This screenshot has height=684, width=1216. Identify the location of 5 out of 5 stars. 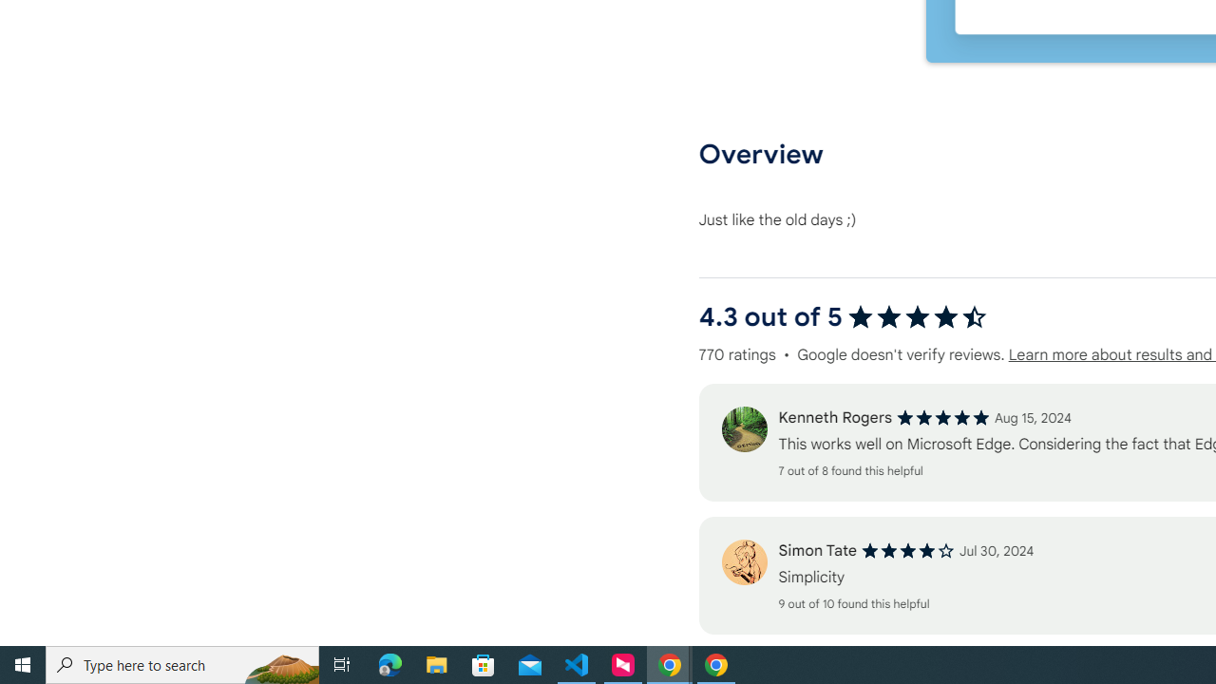
(942, 418).